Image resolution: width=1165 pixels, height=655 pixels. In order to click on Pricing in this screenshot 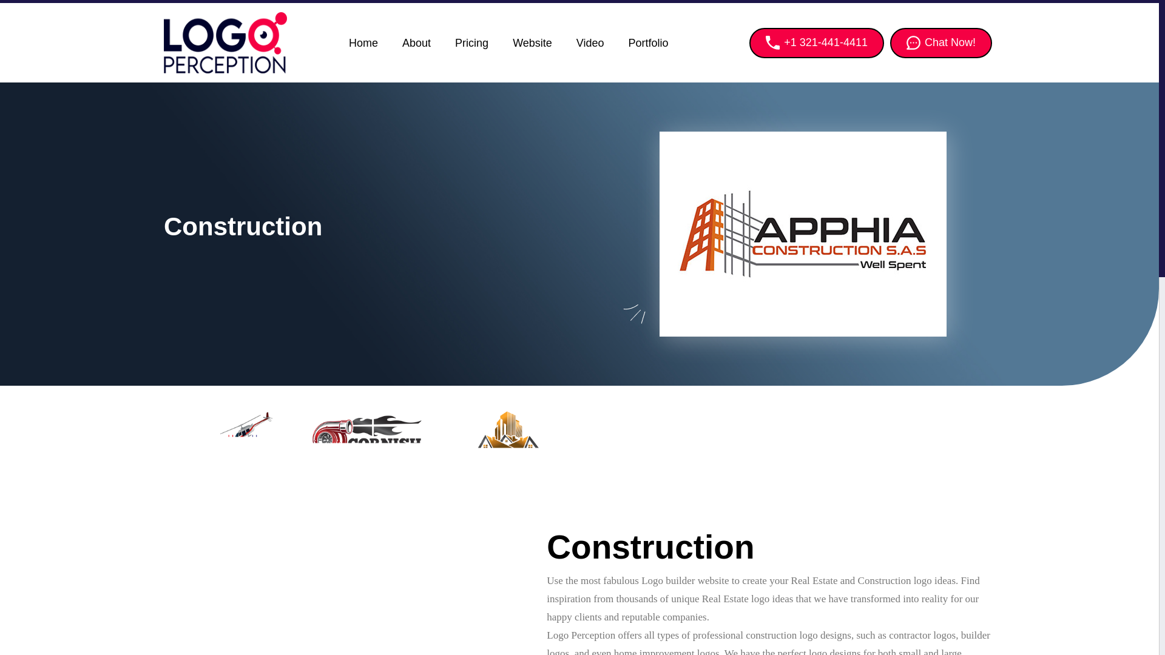, I will do `click(471, 43)`.